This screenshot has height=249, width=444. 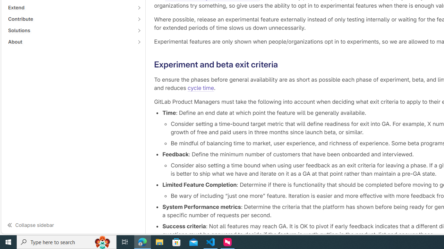 What do you see at coordinates (69, 30) in the screenshot?
I see `Solutions` at bounding box center [69, 30].